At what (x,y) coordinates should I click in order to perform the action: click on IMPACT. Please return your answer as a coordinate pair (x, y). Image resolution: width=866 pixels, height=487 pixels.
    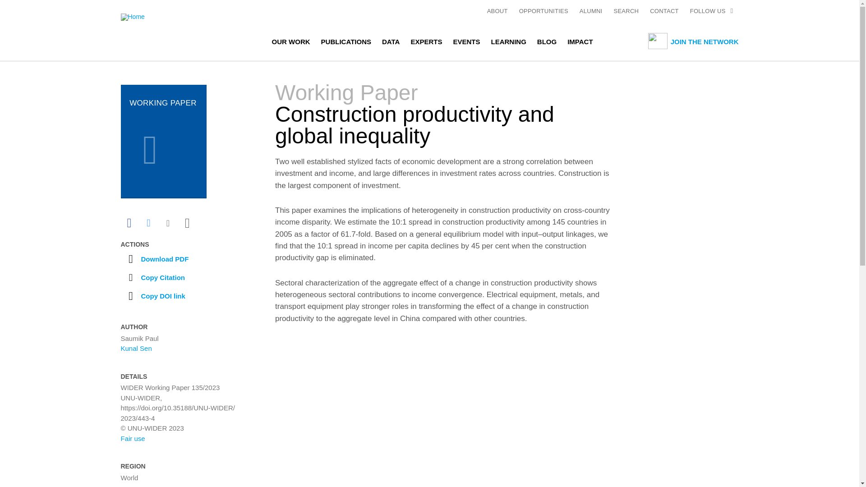
    Looking at the image, I should click on (580, 41).